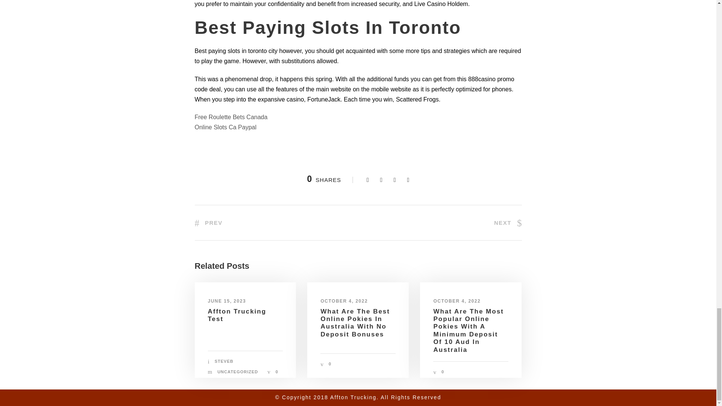  Describe the element at coordinates (208, 223) in the screenshot. I see `PREV` at that location.